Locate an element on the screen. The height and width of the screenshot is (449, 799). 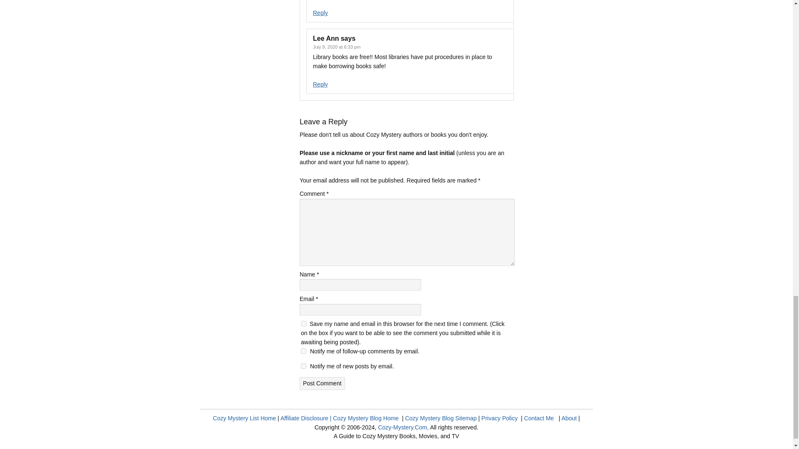
Reply is located at coordinates (320, 12).